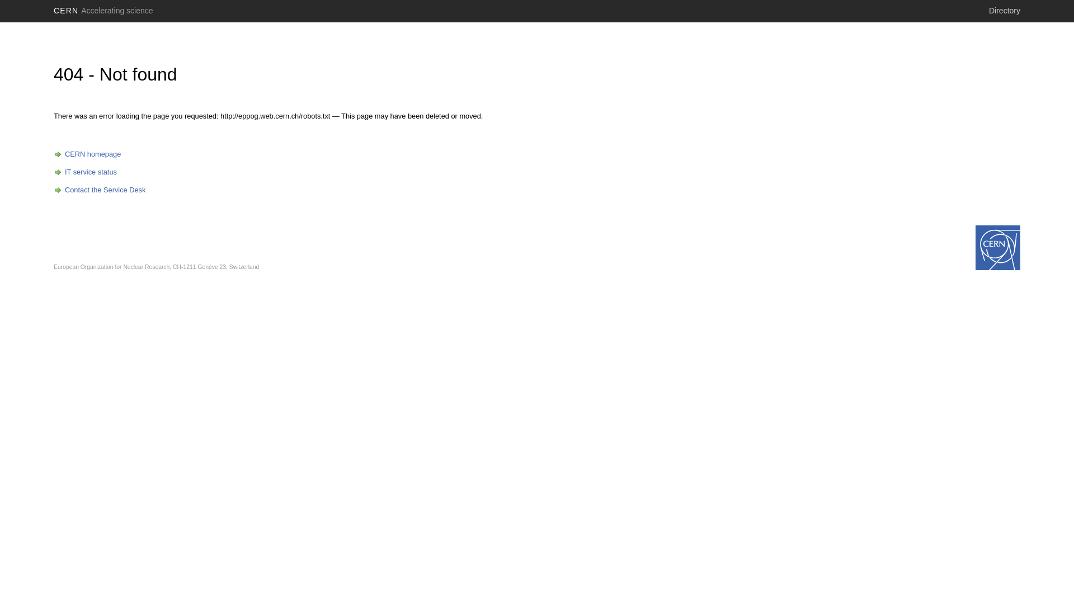 The image size is (1074, 604). Describe the element at coordinates (87, 154) in the screenshot. I see `CERN homepage` at that location.